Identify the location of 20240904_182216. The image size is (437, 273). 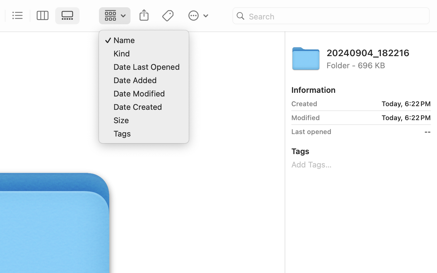
(379, 52).